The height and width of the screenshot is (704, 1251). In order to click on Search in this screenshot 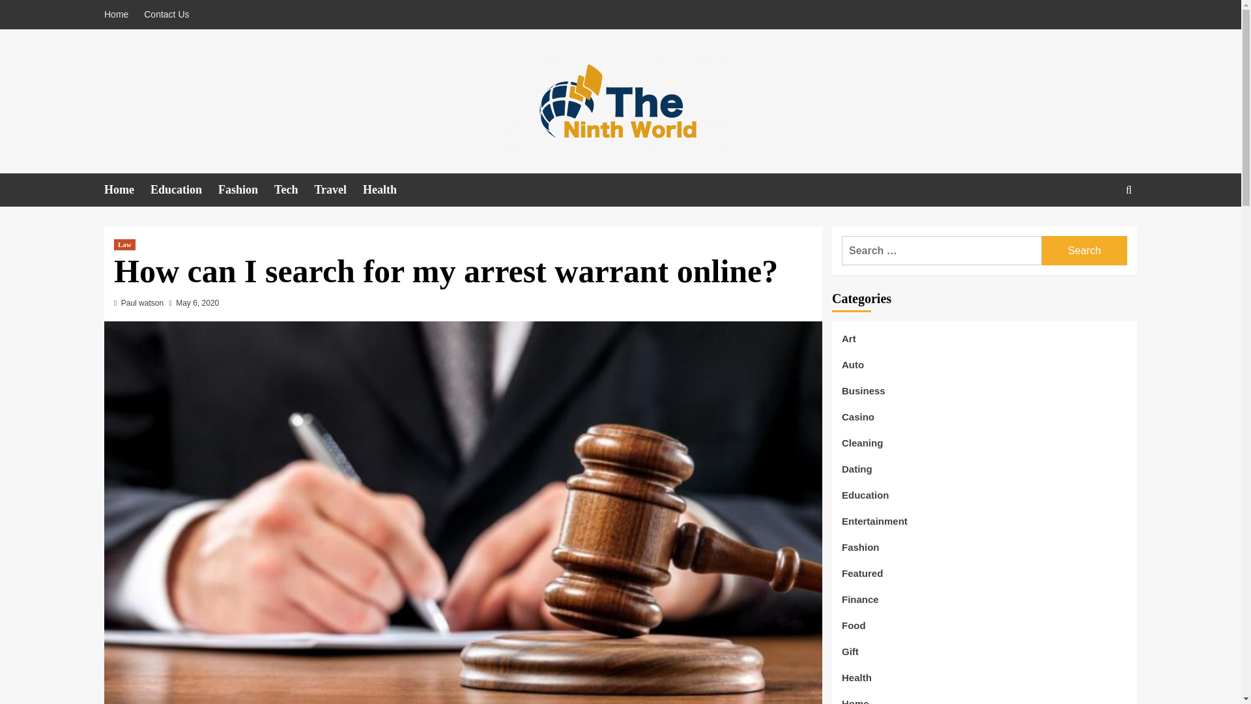, I will do `click(1084, 250)`.